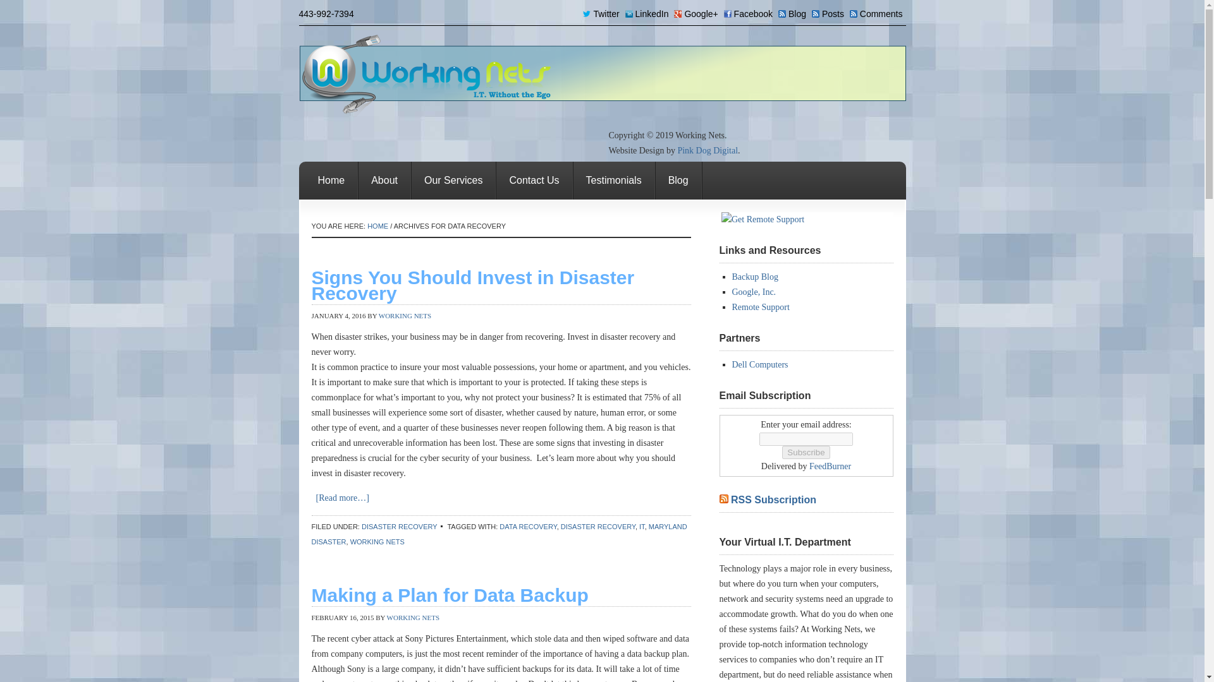  Describe the element at coordinates (708, 150) in the screenshot. I see `Pink Dog Digital` at that location.